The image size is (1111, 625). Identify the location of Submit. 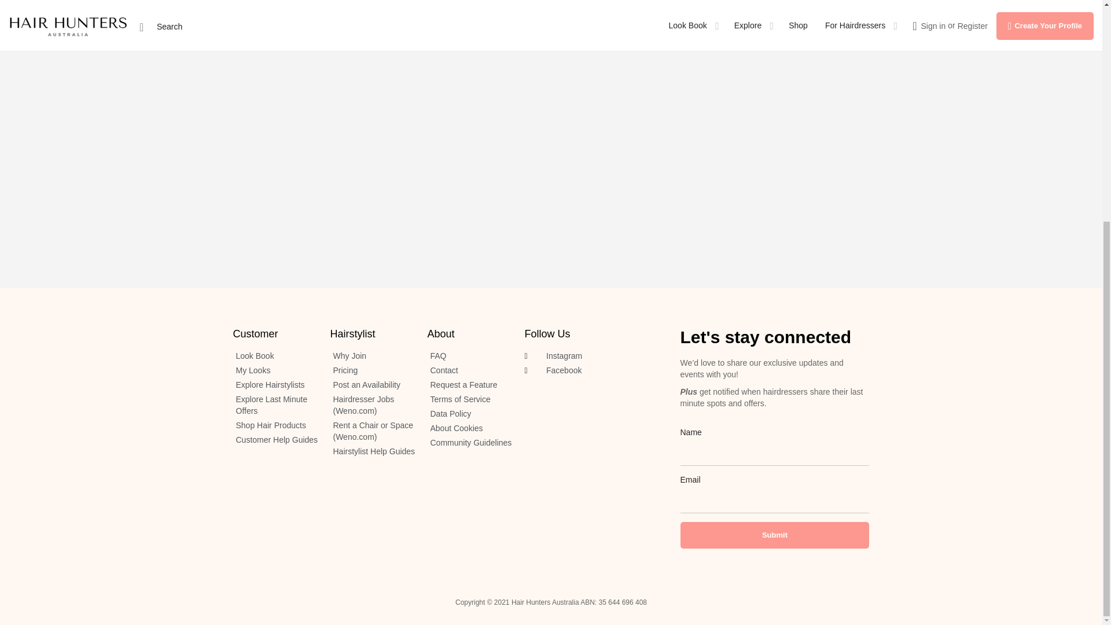
(775, 535).